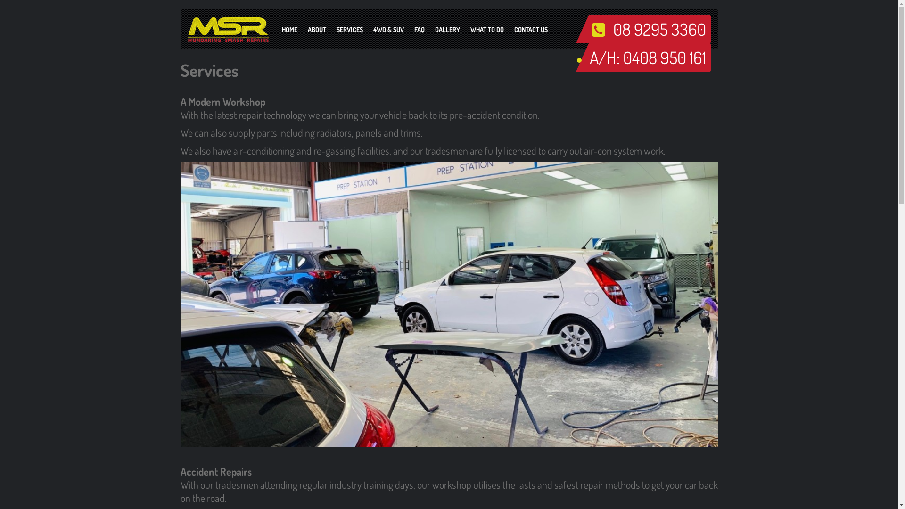 The width and height of the screenshot is (905, 509). What do you see at coordinates (349, 30) in the screenshot?
I see `SERVICES` at bounding box center [349, 30].